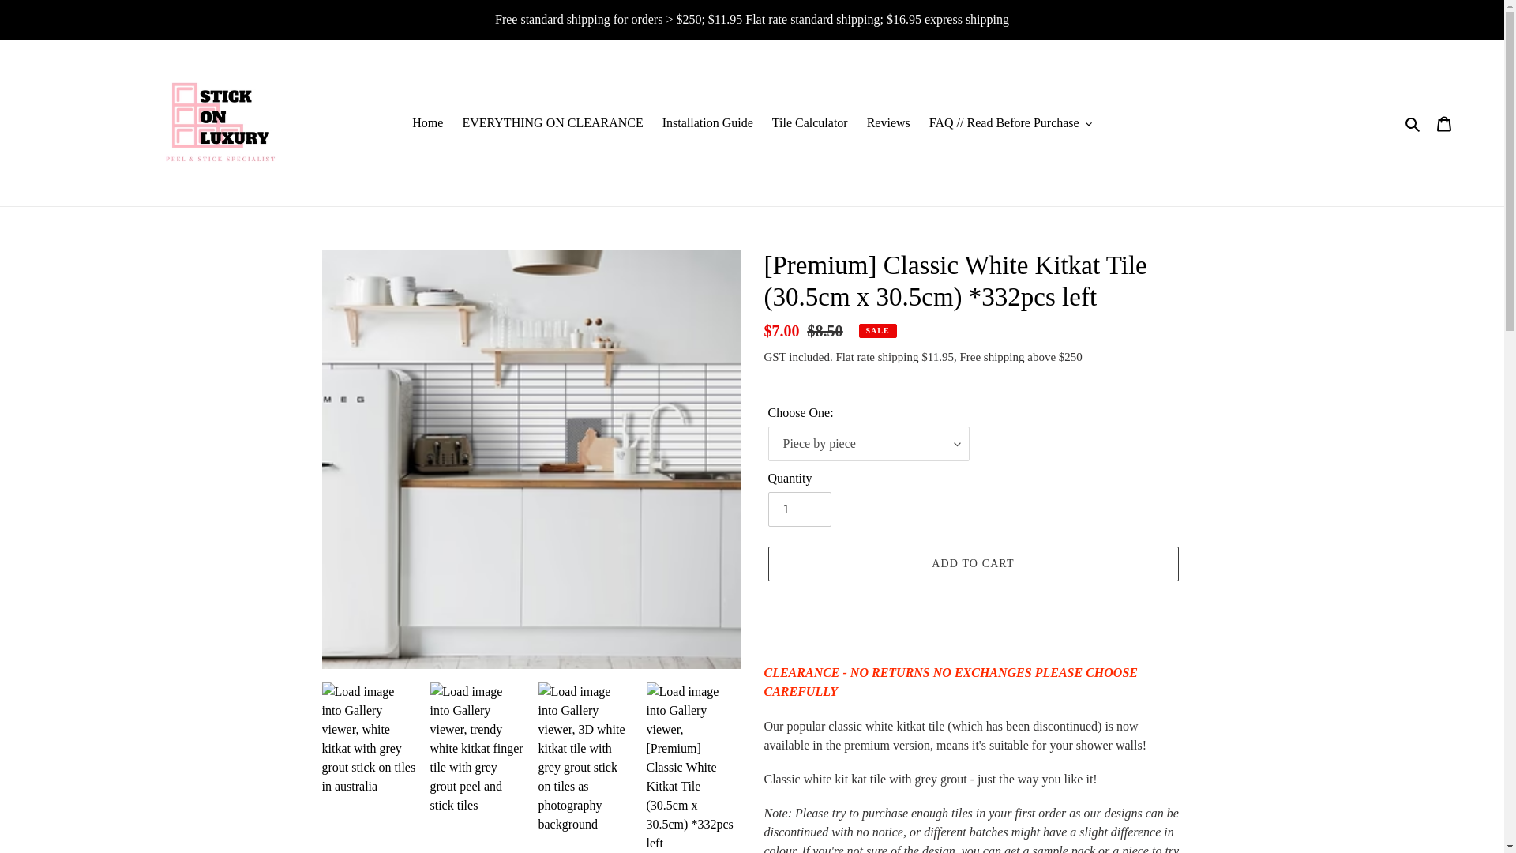  What do you see at coordinates (1444, 123) in the screenshot?
I see `Cart` at bounding box center [1444, 123].